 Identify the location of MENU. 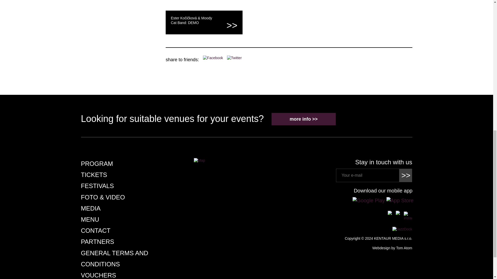
(90, 219).